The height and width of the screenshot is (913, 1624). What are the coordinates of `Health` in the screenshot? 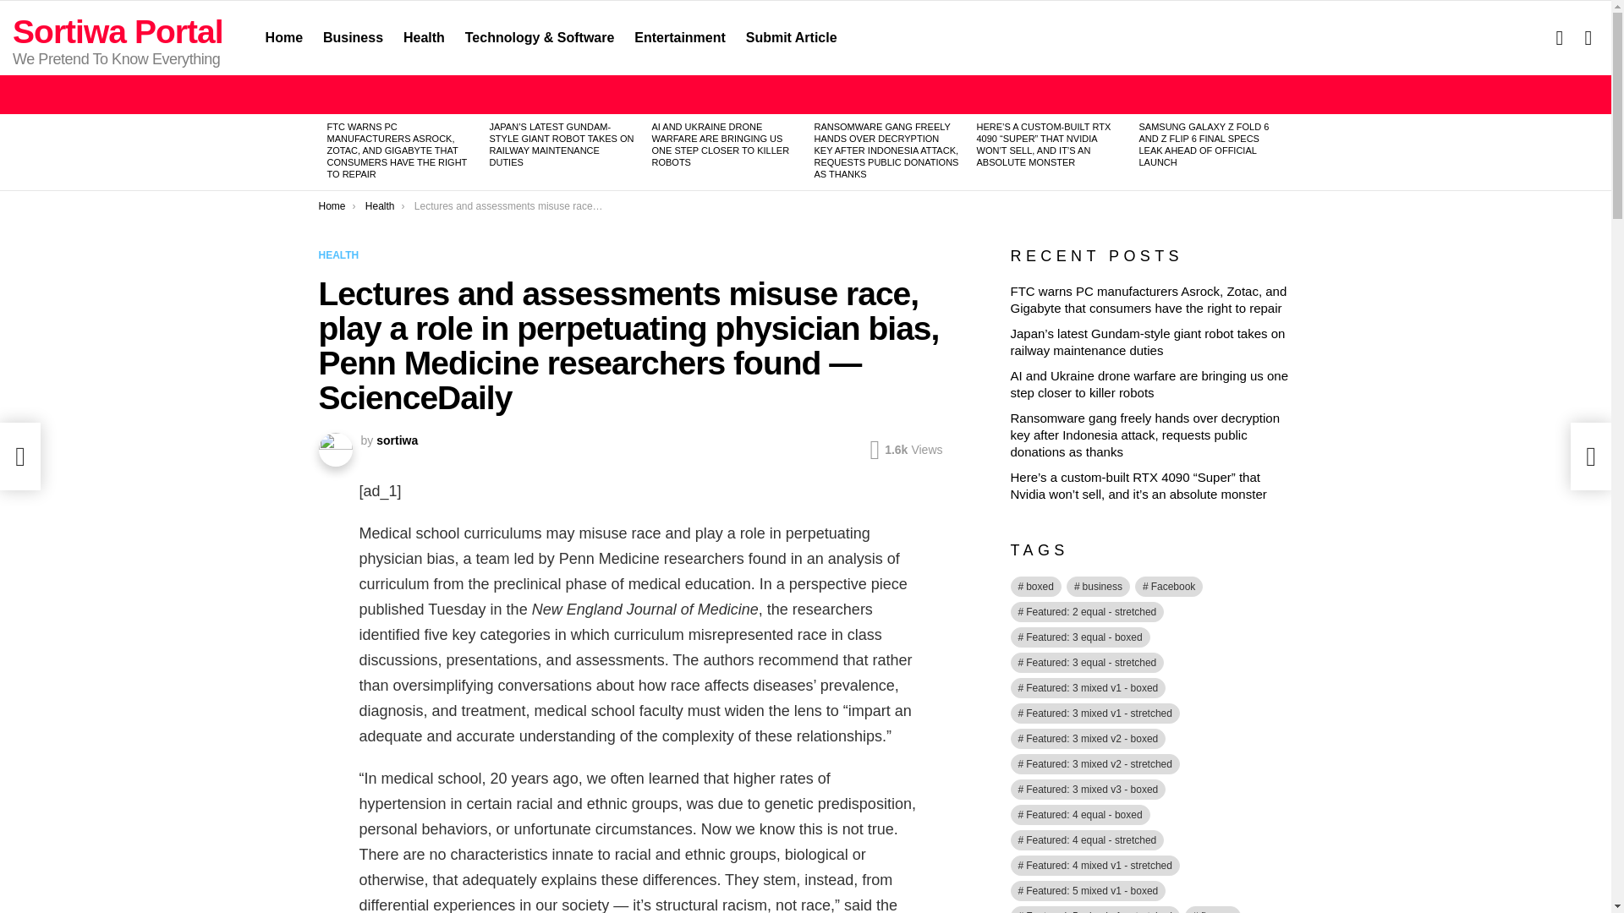 It's located at (423, 38).